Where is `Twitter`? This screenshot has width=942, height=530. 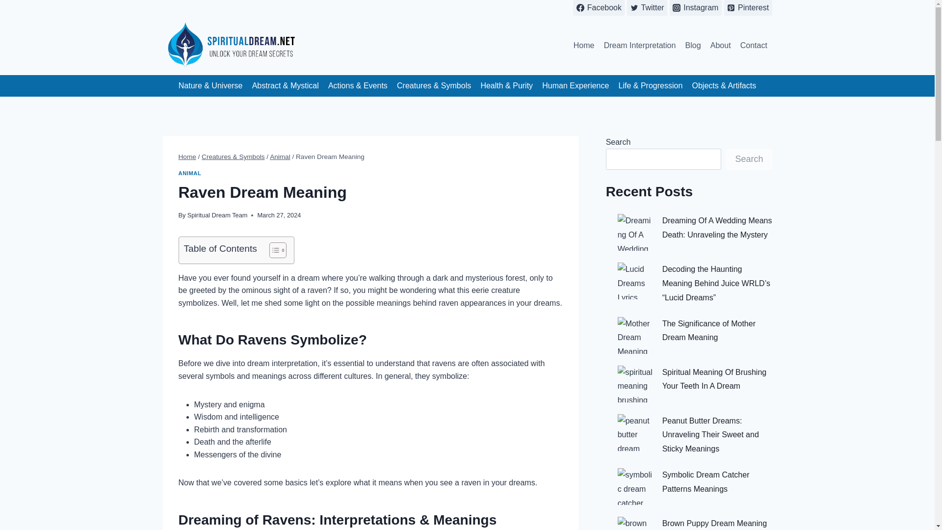
Twitter is located at coordinates (647, 8).